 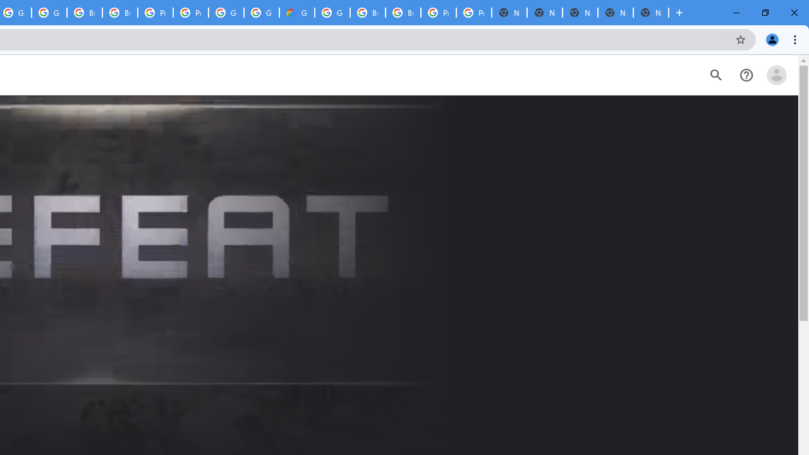 I want to click on Open account menu, so click(x=776, y=75).